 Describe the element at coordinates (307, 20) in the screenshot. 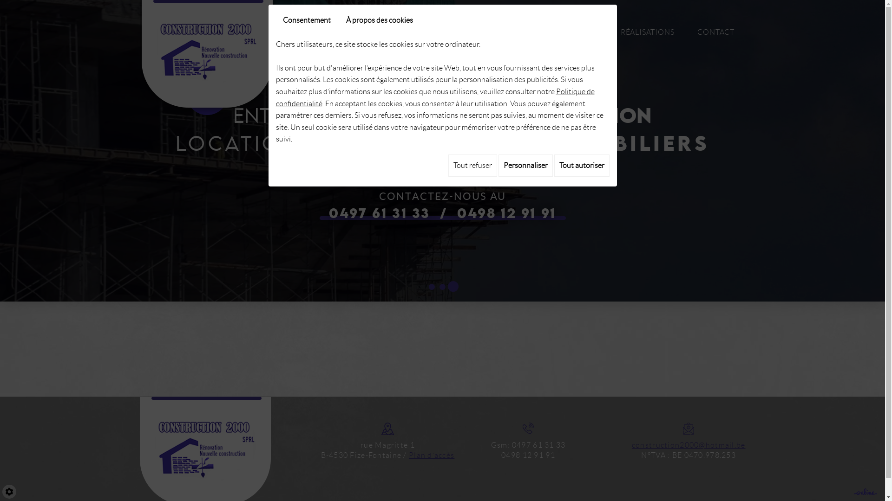

I see `Consentement` at that location.